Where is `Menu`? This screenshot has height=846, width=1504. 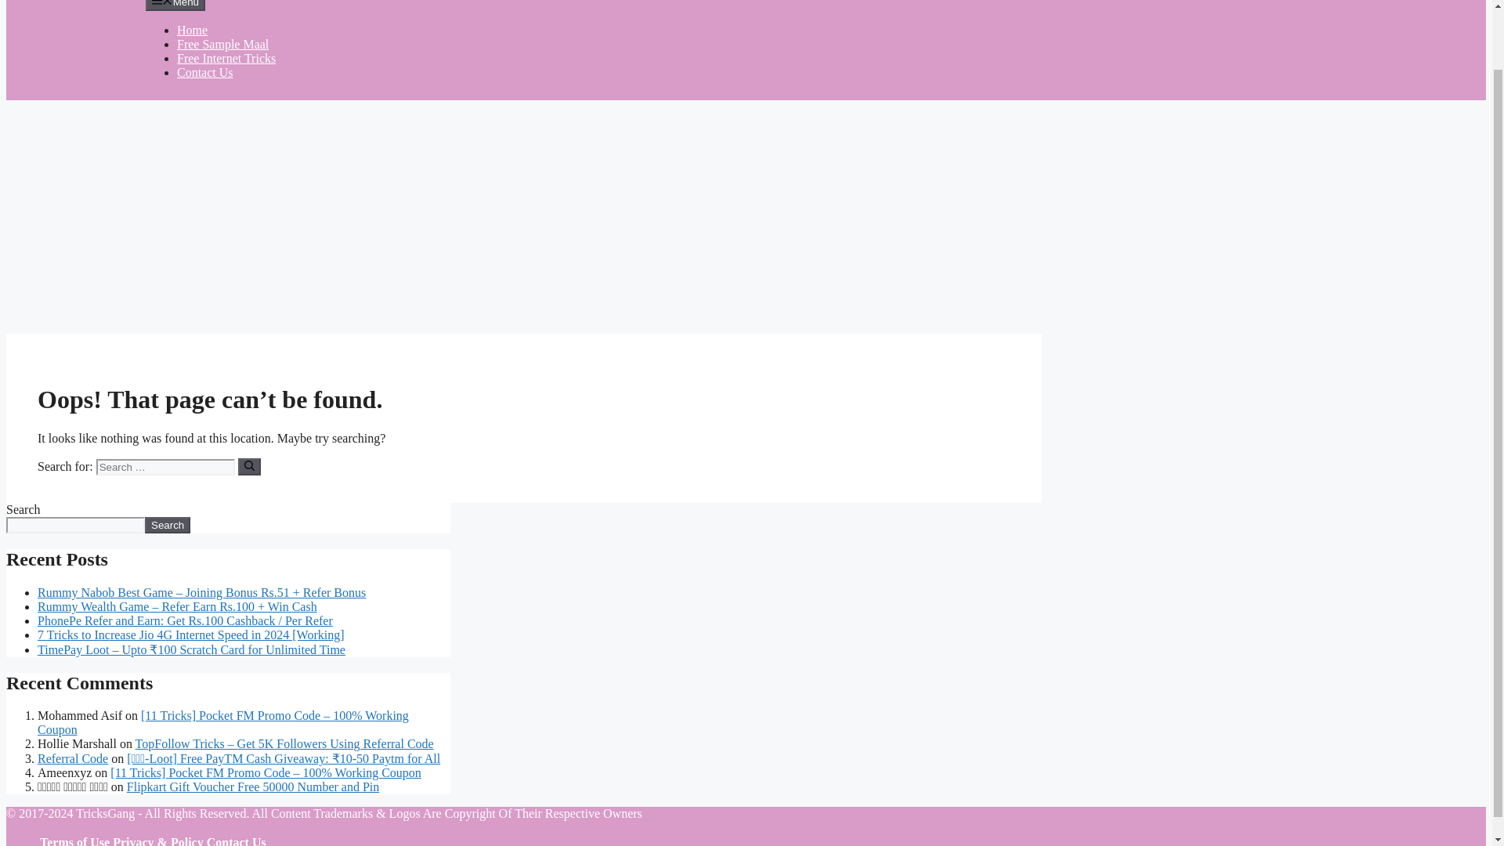 Menu is located at coordinates (175, 5).